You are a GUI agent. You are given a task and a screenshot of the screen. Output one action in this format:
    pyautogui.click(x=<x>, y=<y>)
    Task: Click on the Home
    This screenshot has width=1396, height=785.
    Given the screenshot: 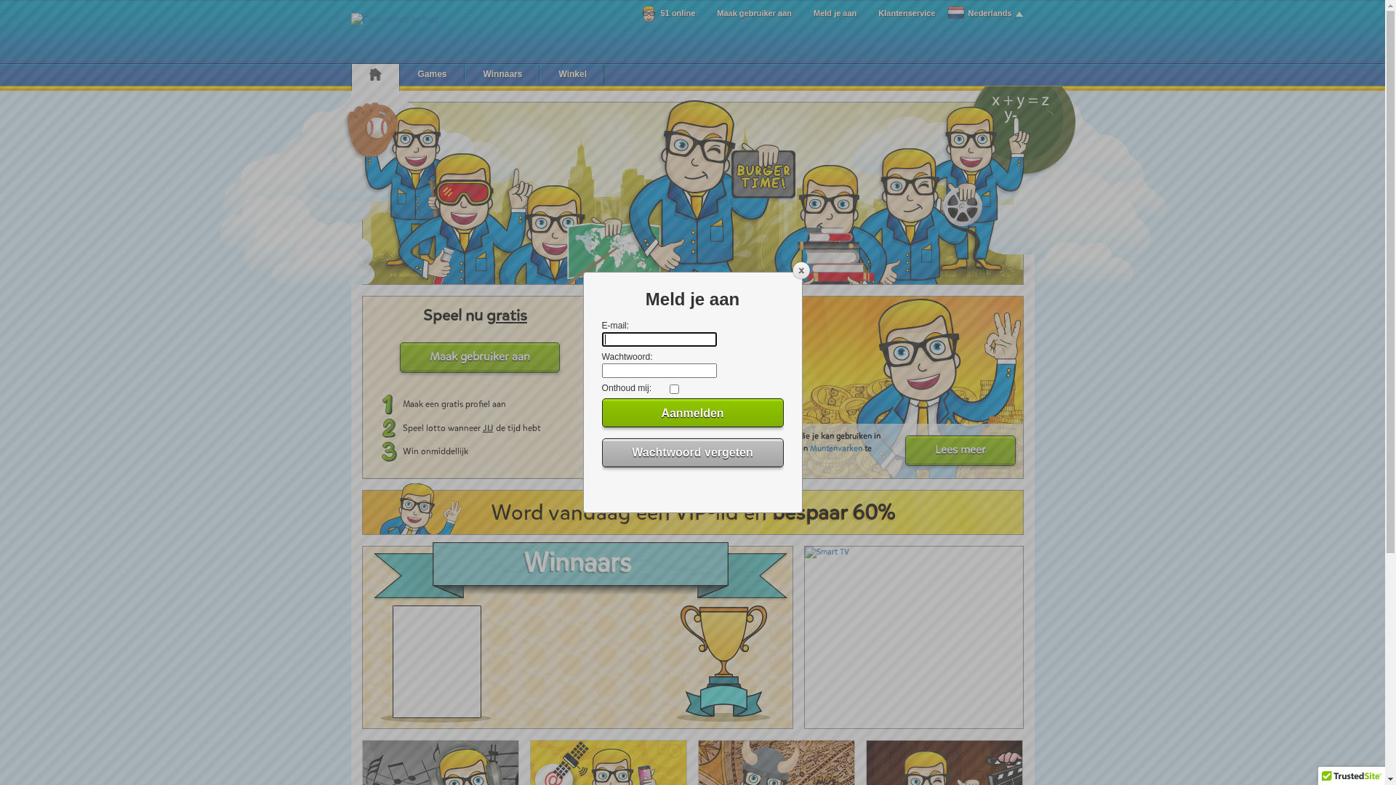 What is the action you would take?
    pyautogui.click(x=394, y=19)
    